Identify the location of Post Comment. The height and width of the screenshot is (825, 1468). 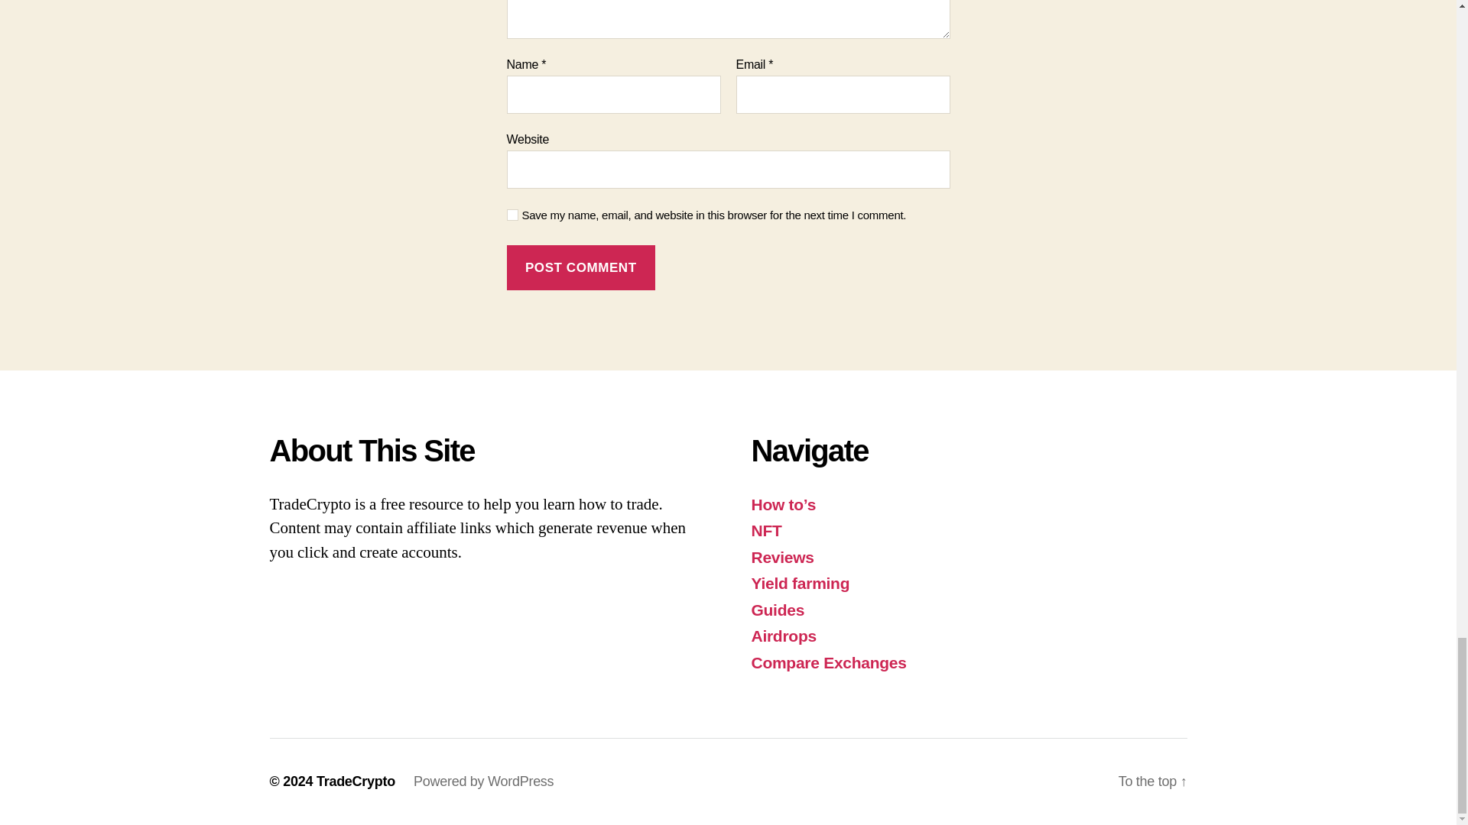
(580, 267).